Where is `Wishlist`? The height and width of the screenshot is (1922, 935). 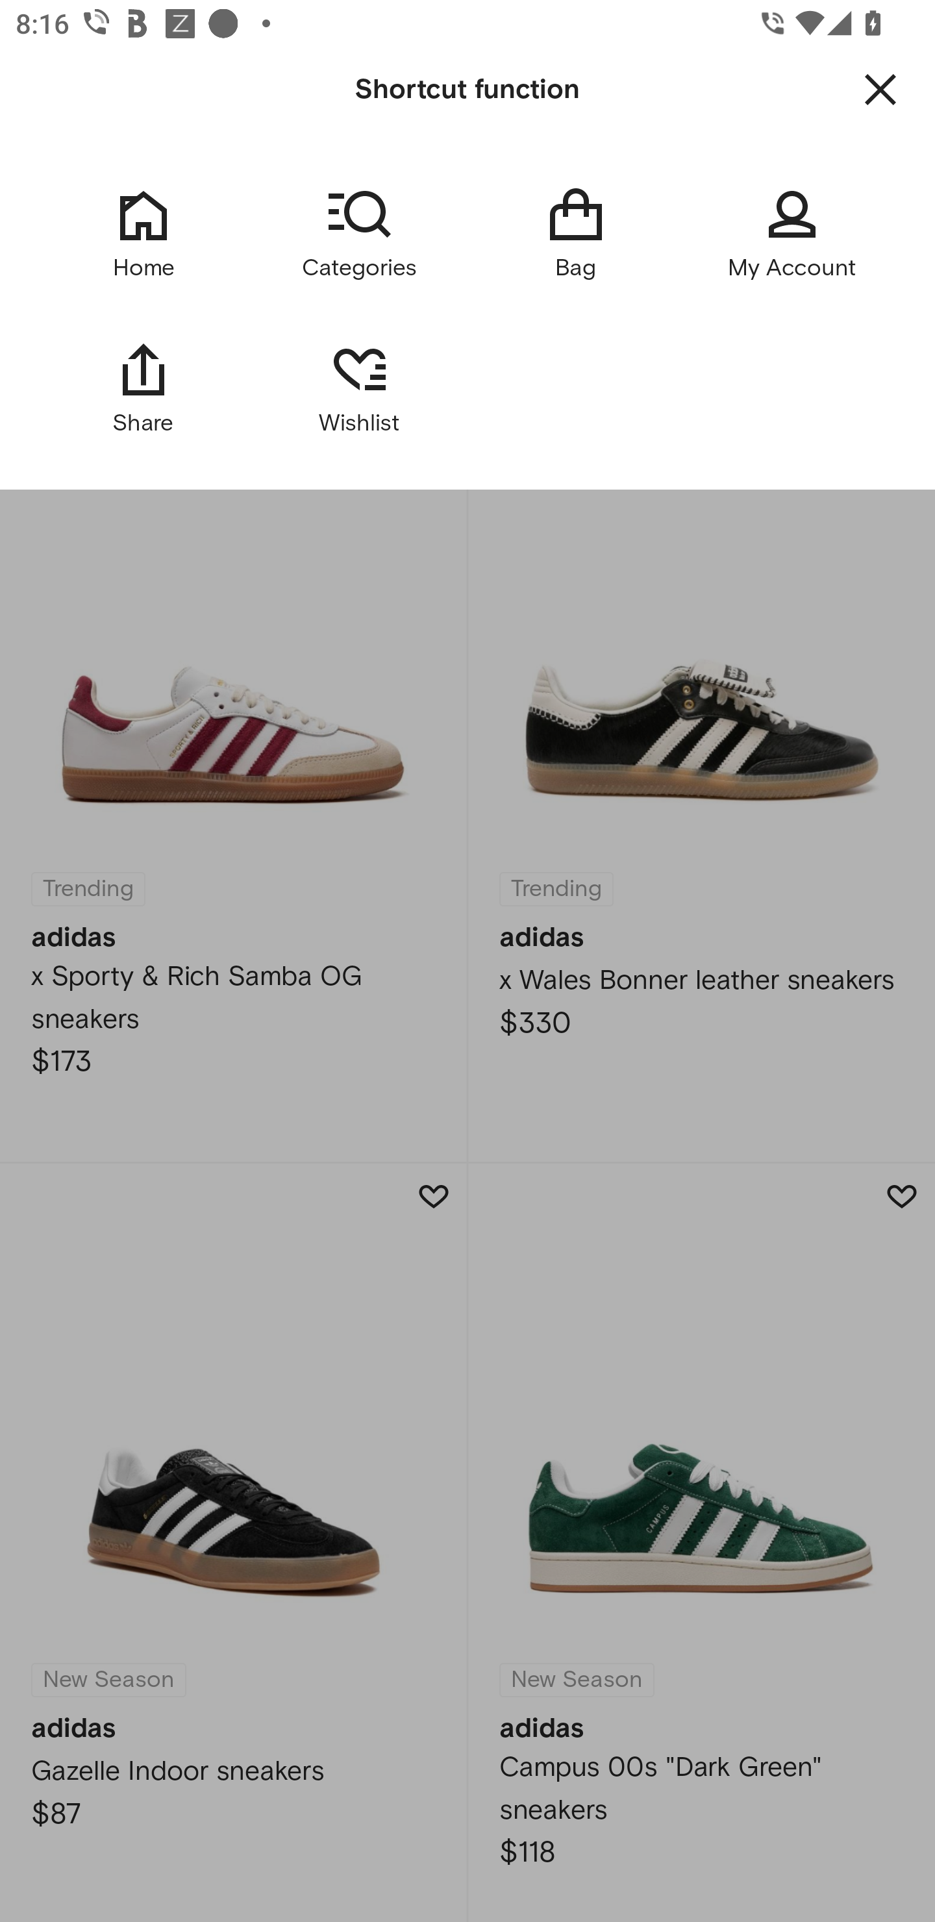 Wishlist is located at coordinates (359, 388).